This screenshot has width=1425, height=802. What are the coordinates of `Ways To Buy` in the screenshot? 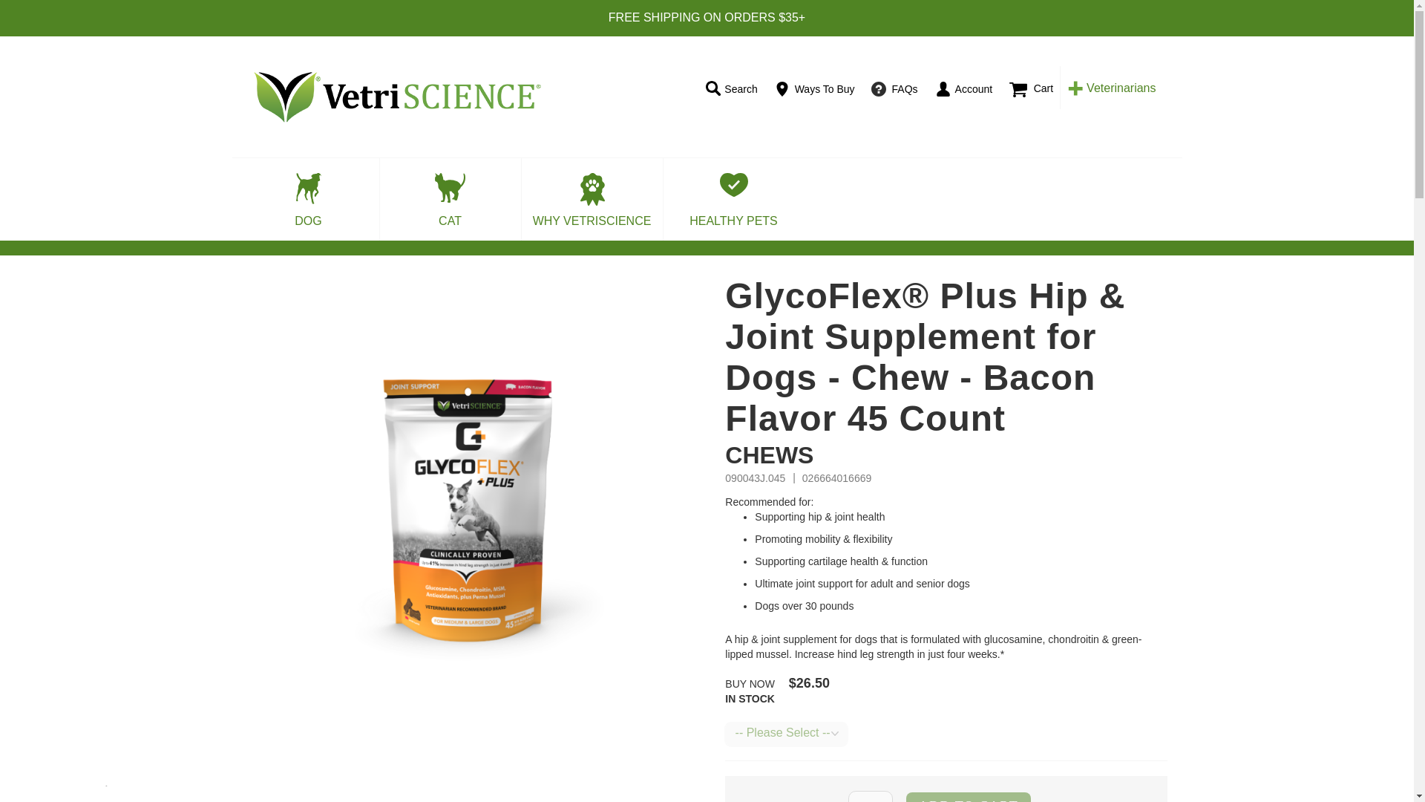 It's located at (817, 89).